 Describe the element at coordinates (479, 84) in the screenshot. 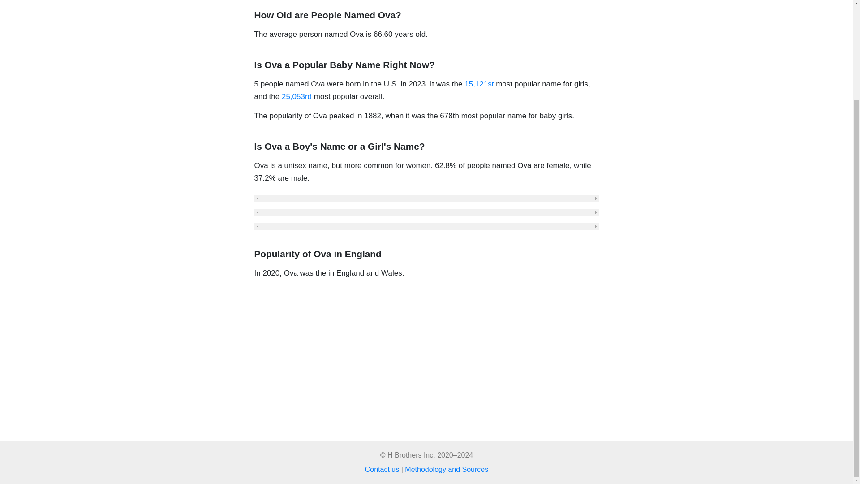

I see `15,121st` at that location.